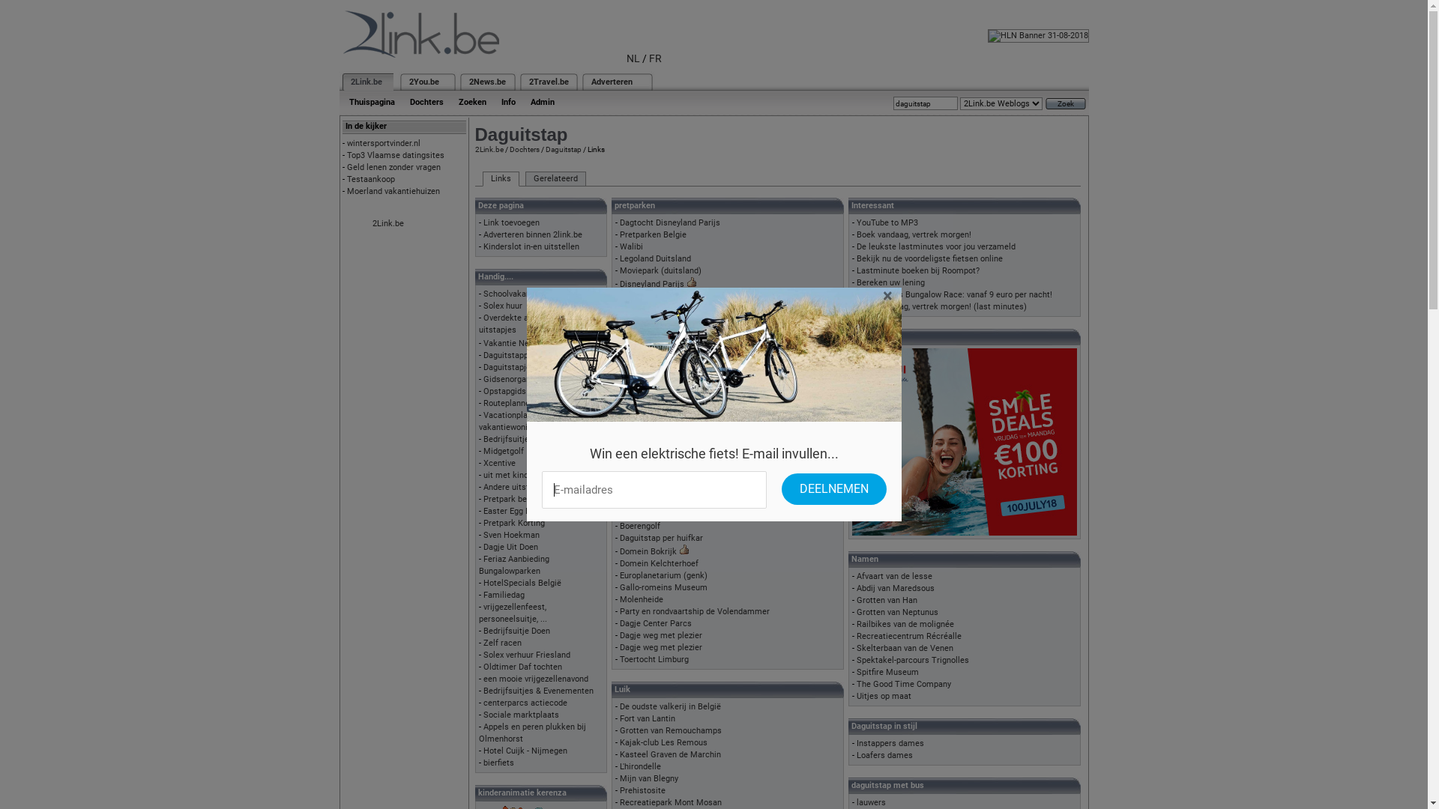 This screenshot has width=1439, height=809. What do you see at coordinates (651, 285) in the screenshot?
I see `Disneyland Parijs` at bounding box center [651, 285].